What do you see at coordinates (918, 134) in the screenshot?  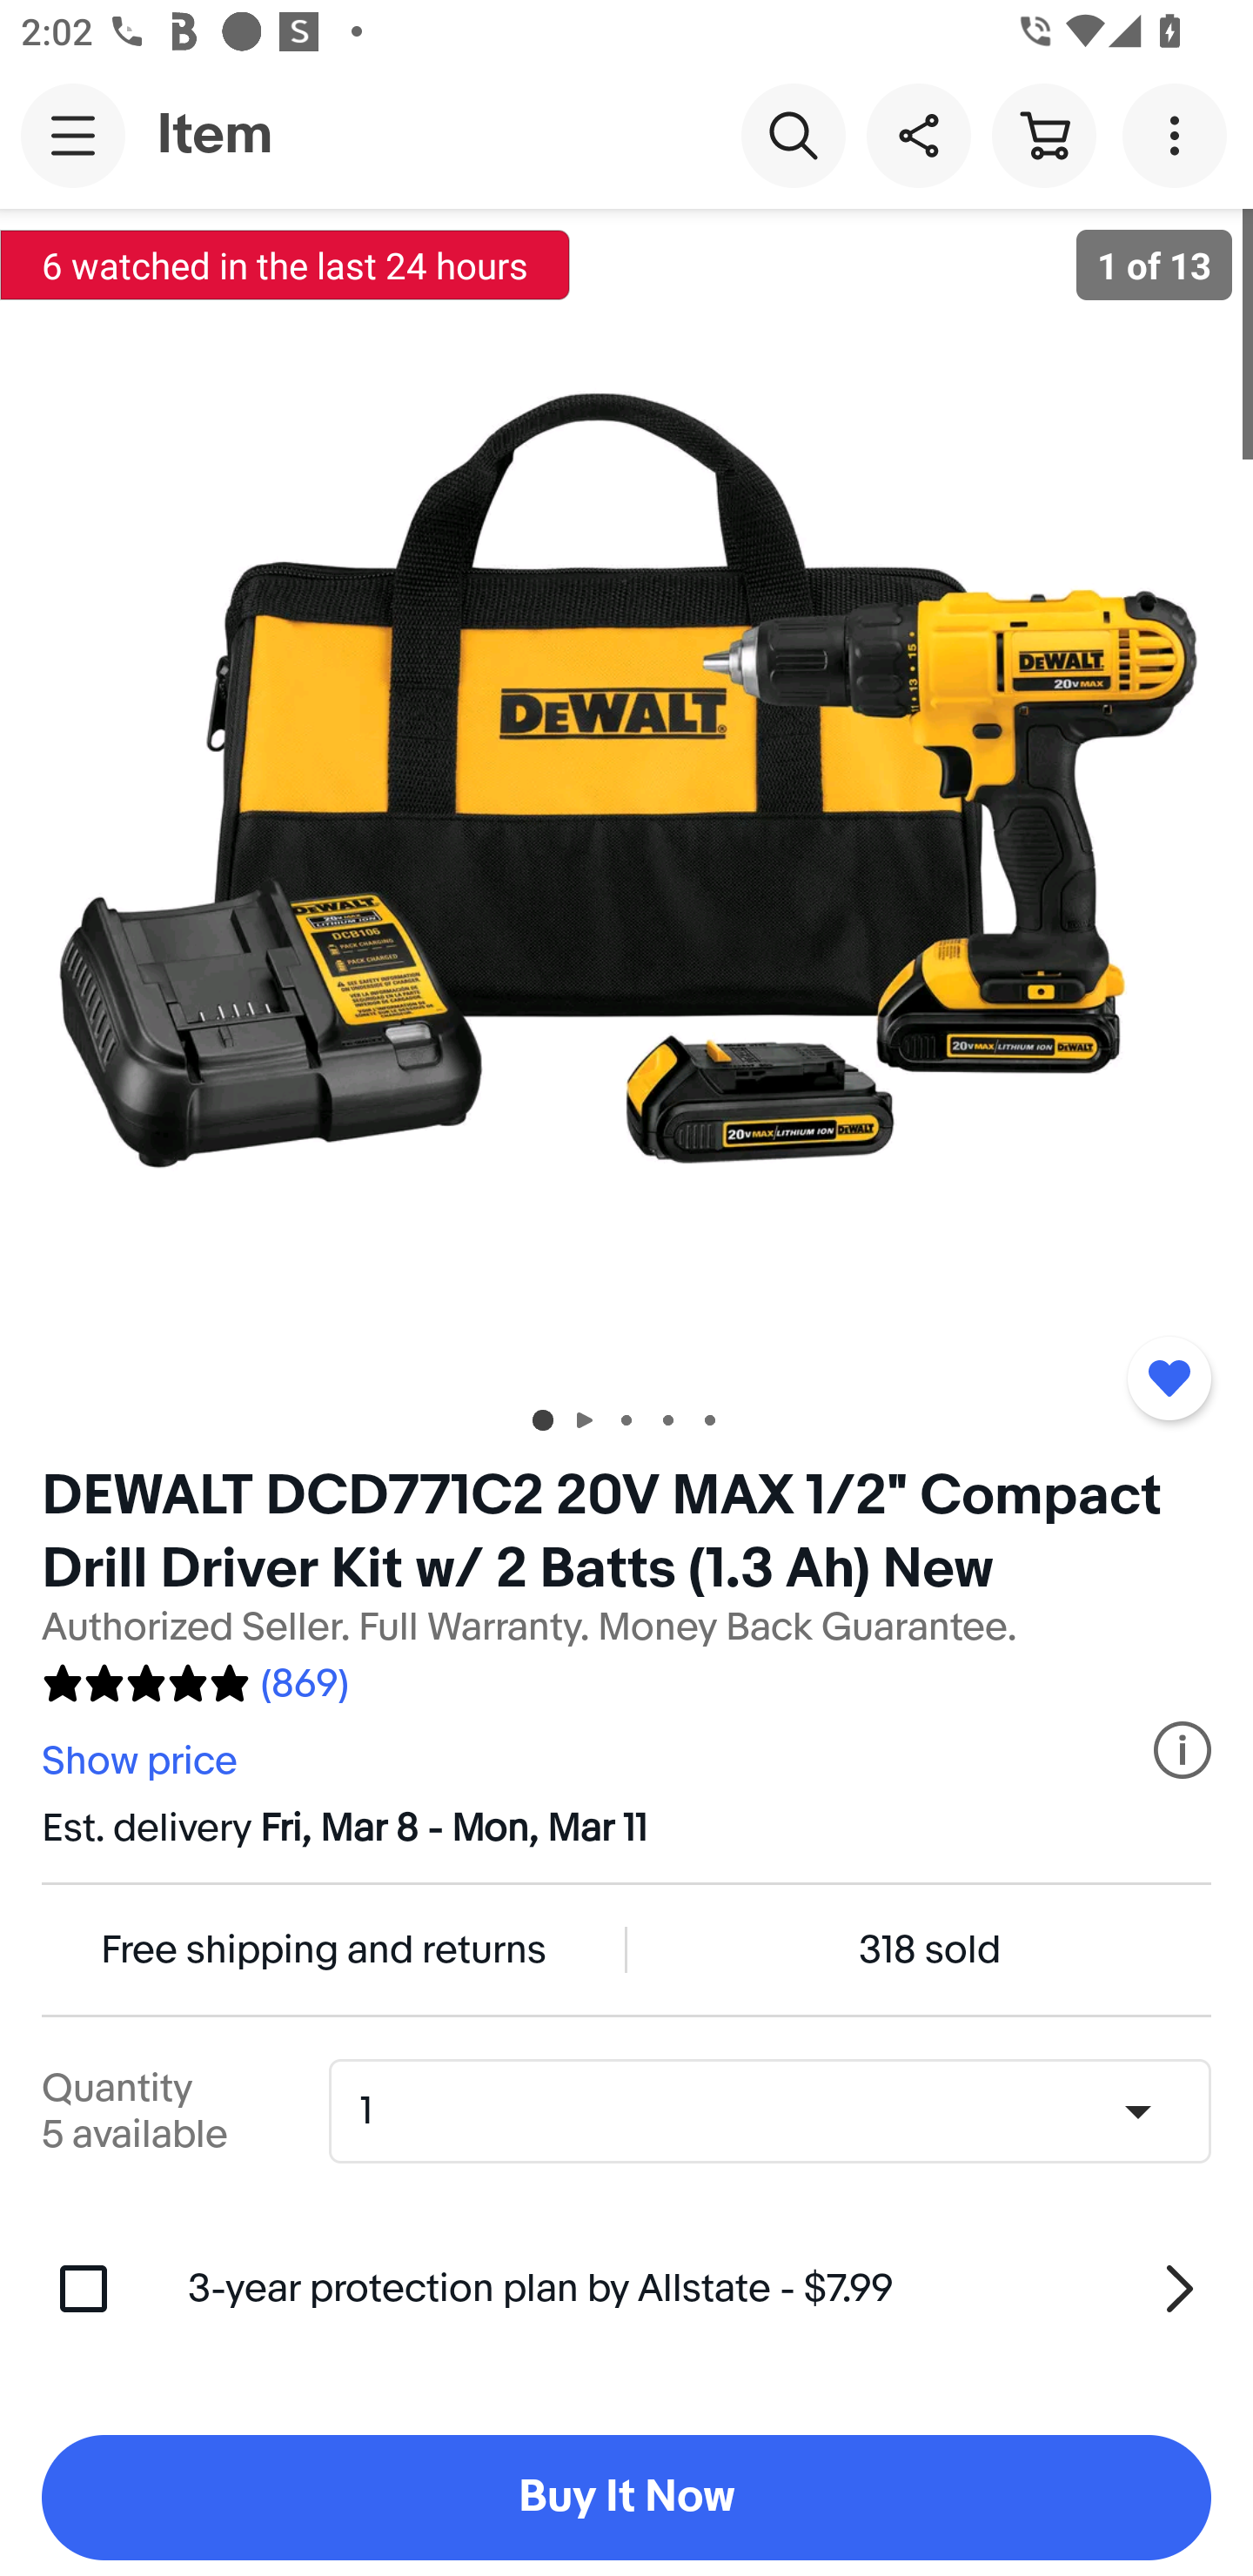 I see `Share this item` at bounding box center [918, 134].